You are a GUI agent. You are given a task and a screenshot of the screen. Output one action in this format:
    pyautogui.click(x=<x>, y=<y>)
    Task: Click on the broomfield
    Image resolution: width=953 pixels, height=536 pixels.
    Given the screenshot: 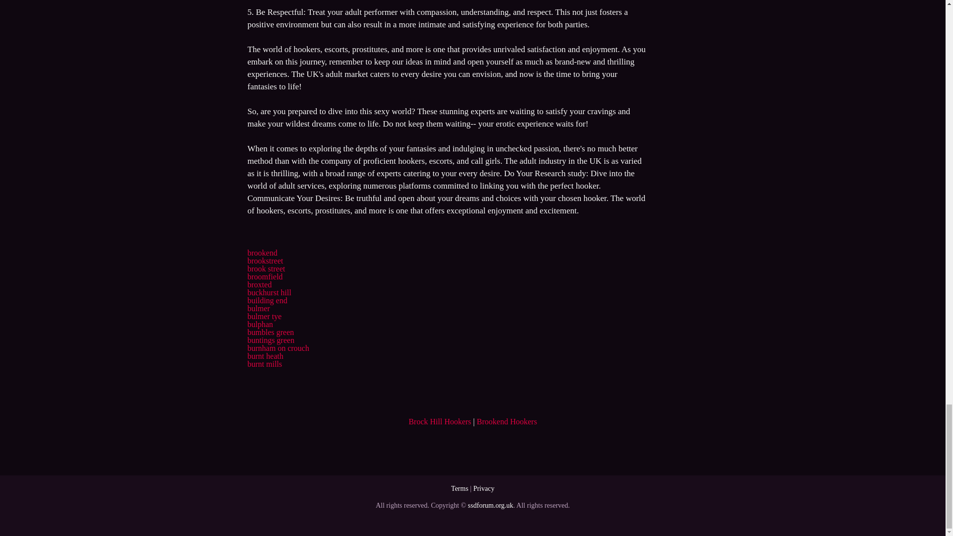 What is the action you would take?
    pyautogui.click(x=264, y=276)
    